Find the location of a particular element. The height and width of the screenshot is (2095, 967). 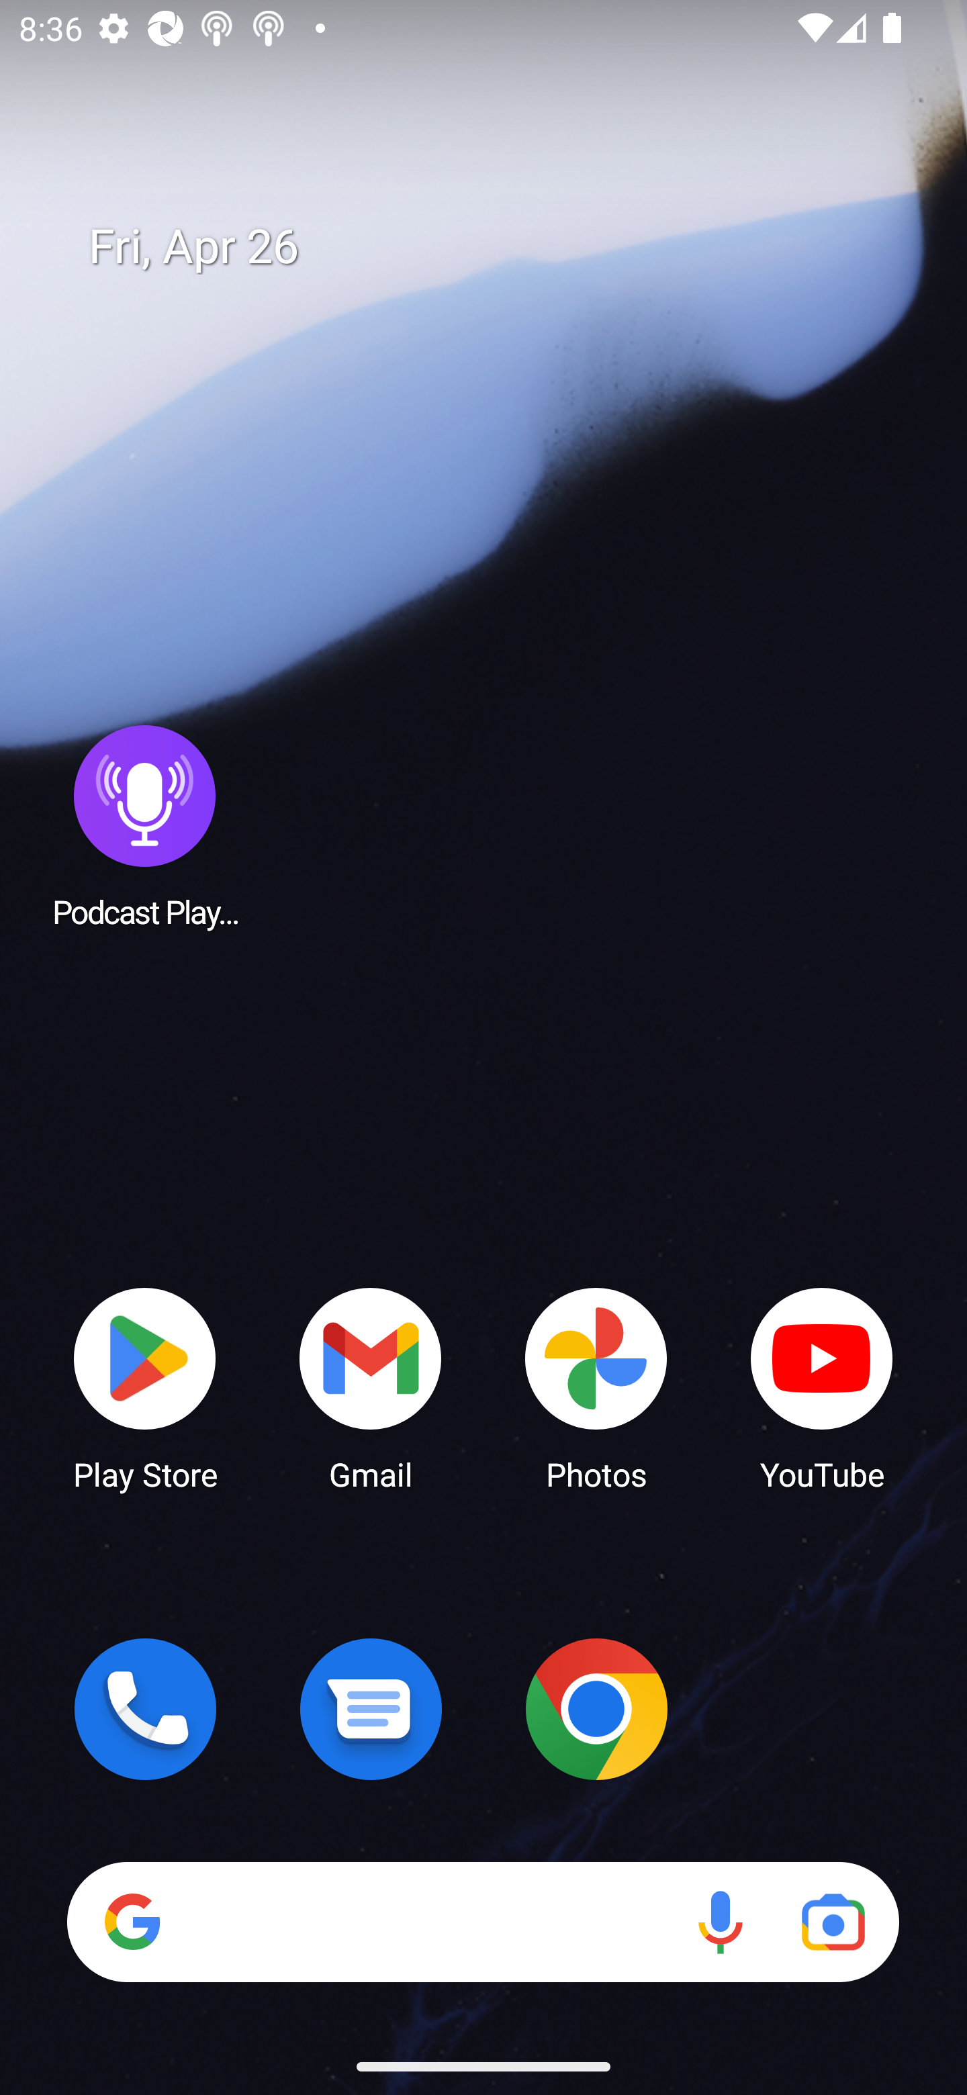

Phone is located at coordinates (145, 1709).